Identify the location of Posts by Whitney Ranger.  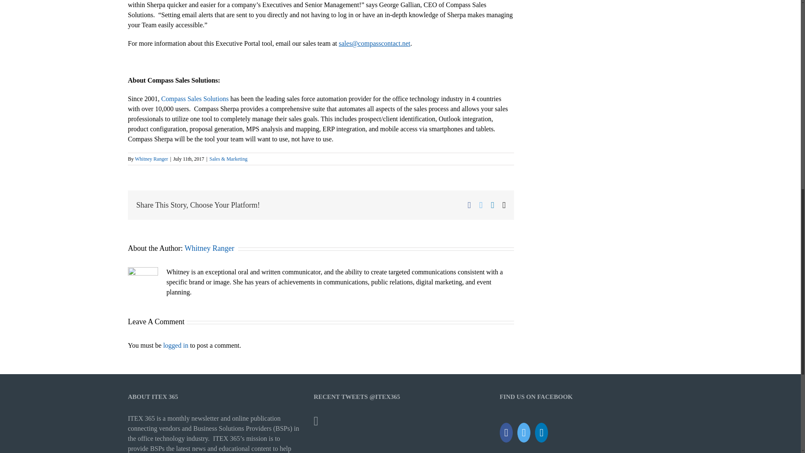
(209, 248).